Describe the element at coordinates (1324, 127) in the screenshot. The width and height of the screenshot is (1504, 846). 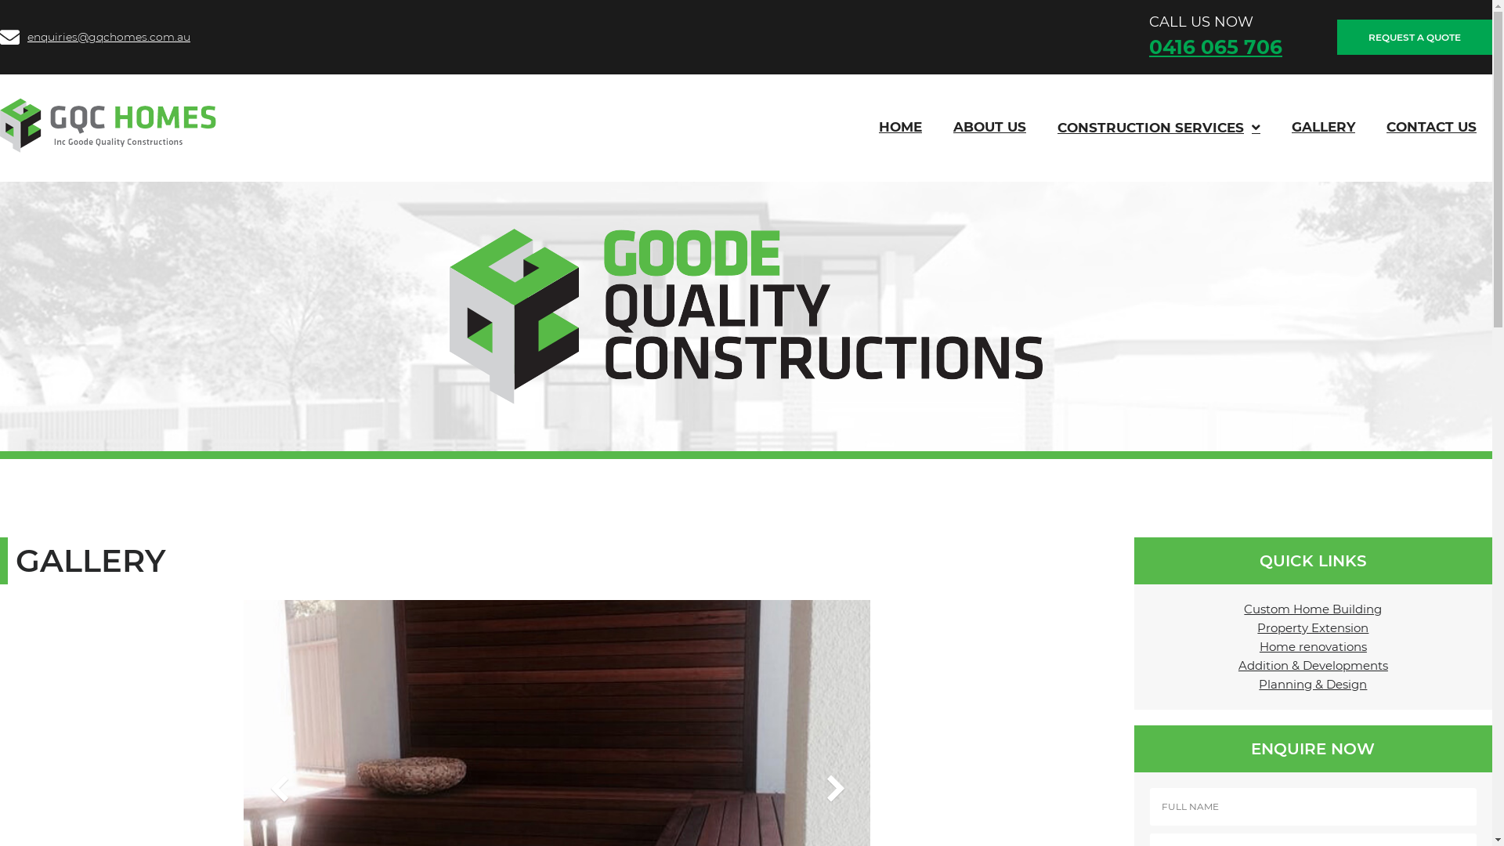
I see `GALLERY` at that location.